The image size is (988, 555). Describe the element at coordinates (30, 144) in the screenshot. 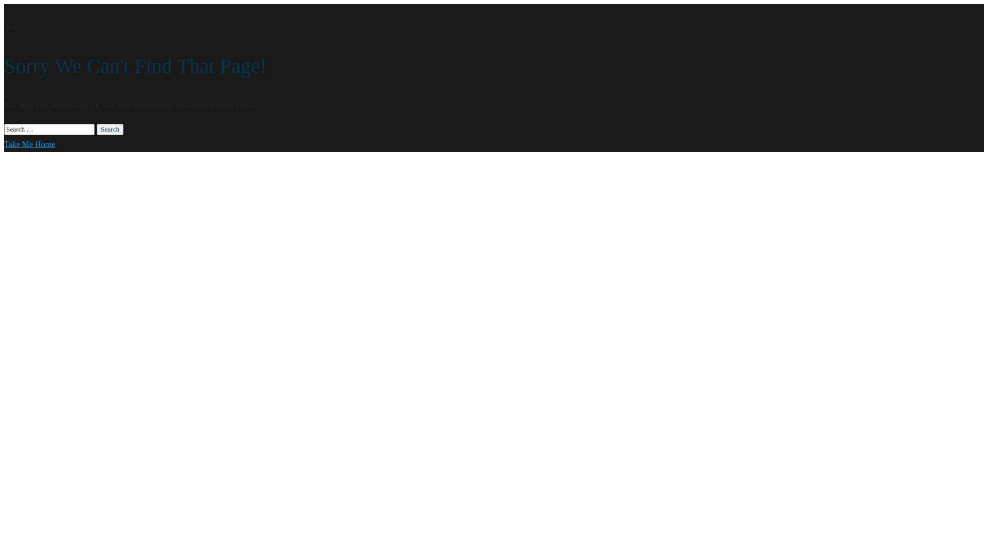

I see `Take Me Home` at that location.